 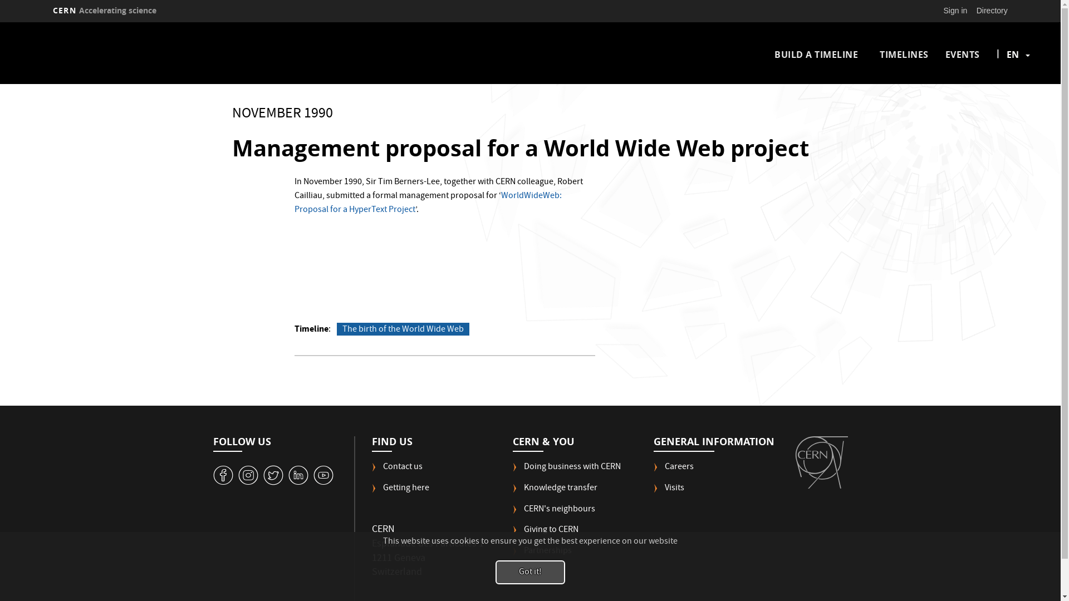 What do you see at coordinates (0, 22) in the screenshot?
I see `Skip to main content` at bounding box center [0, 22].